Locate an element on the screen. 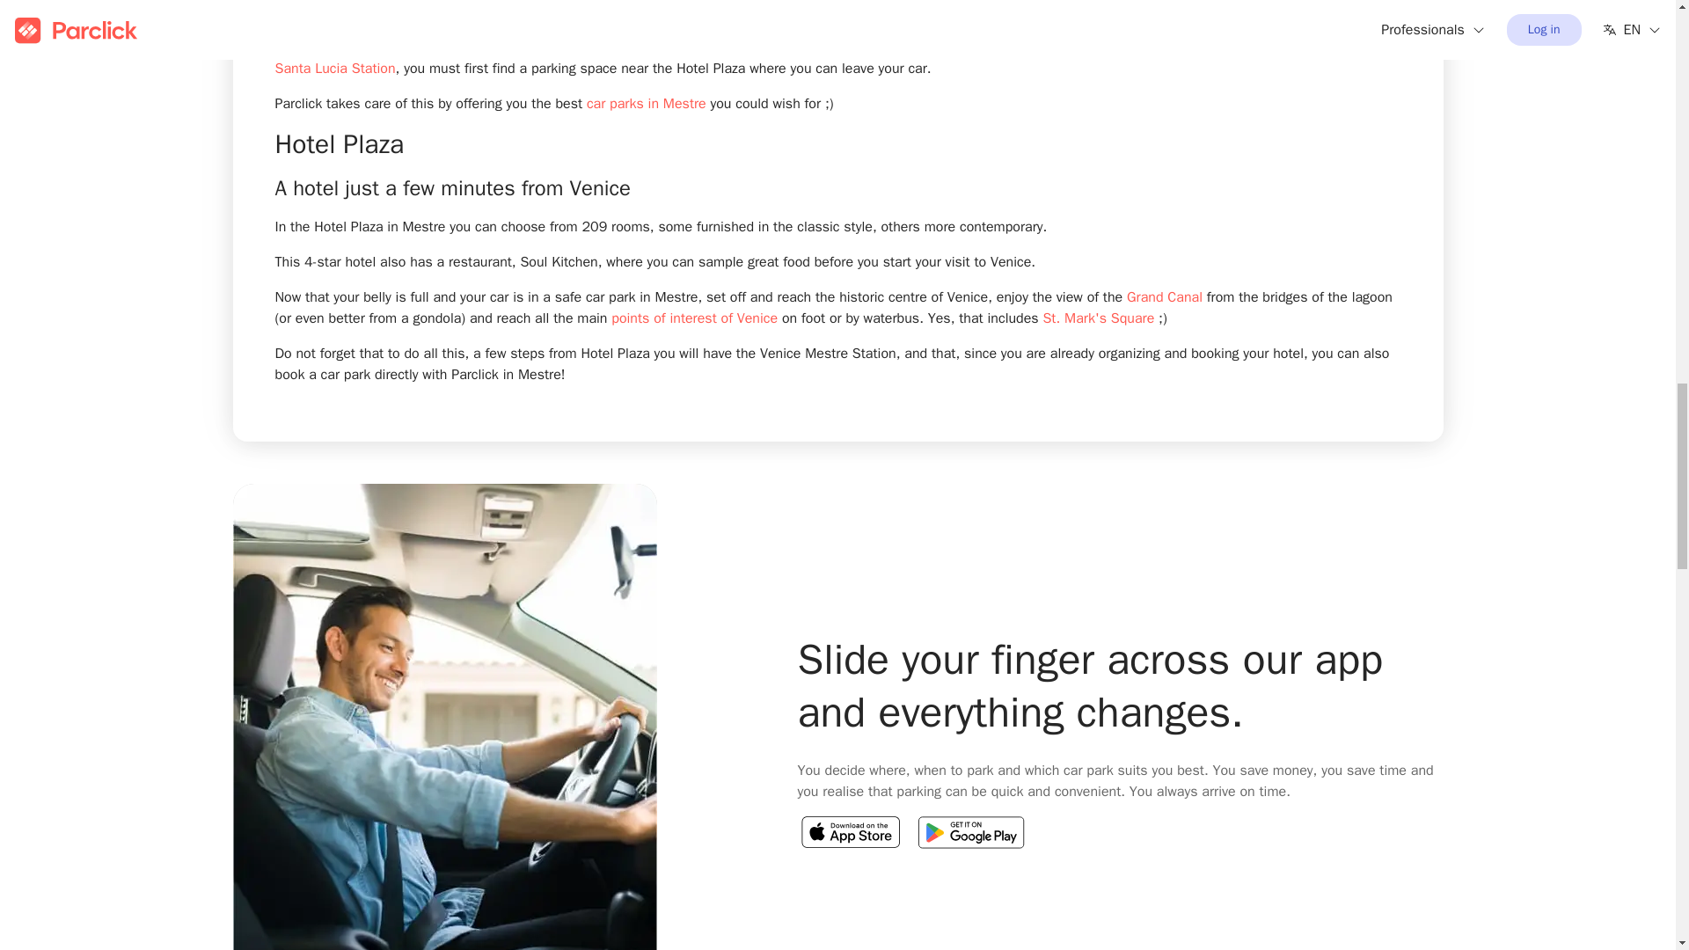 Image resolution: width=1689 pixels, height=950 pixels. points of interest of Venice is located at coordinates (694, 318).